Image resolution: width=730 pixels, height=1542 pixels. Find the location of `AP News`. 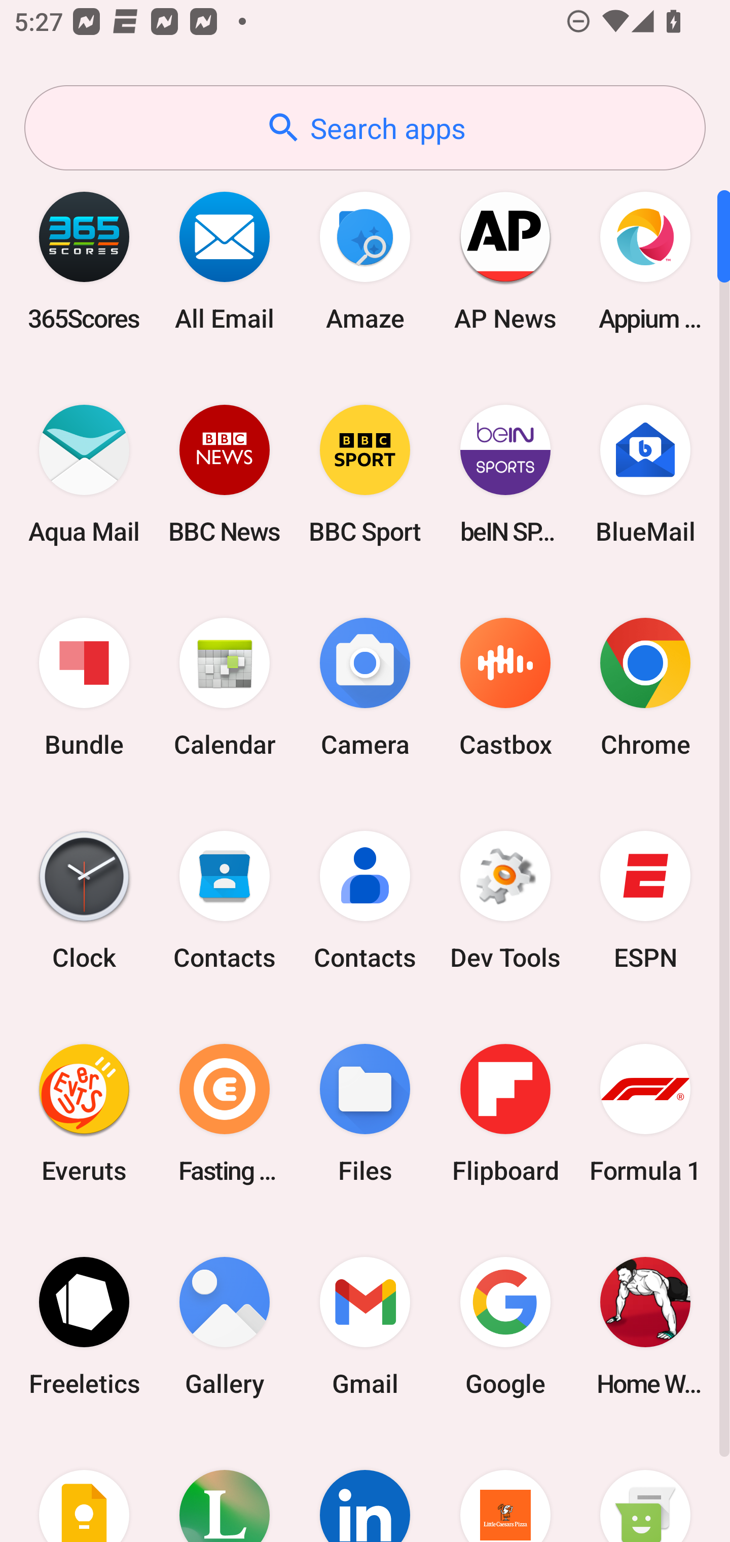

AP News is located at coordinates (505, 261).